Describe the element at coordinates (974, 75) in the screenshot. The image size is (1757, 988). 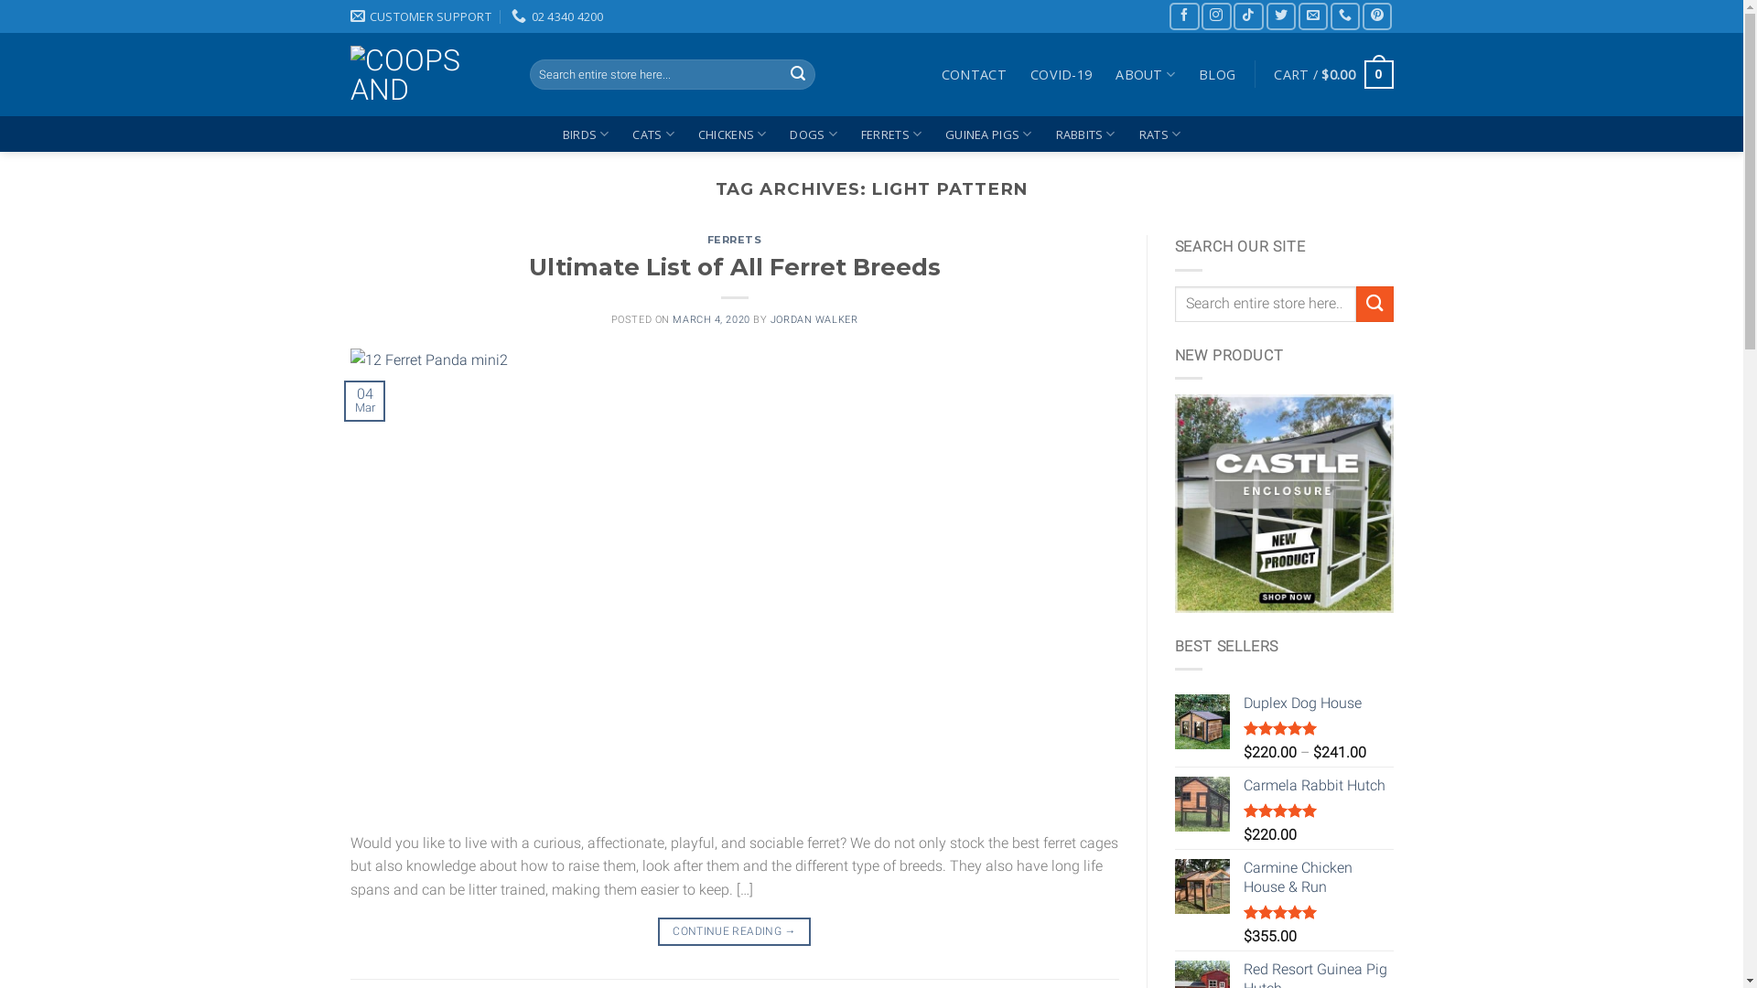
I see `CONTACT` at that location.